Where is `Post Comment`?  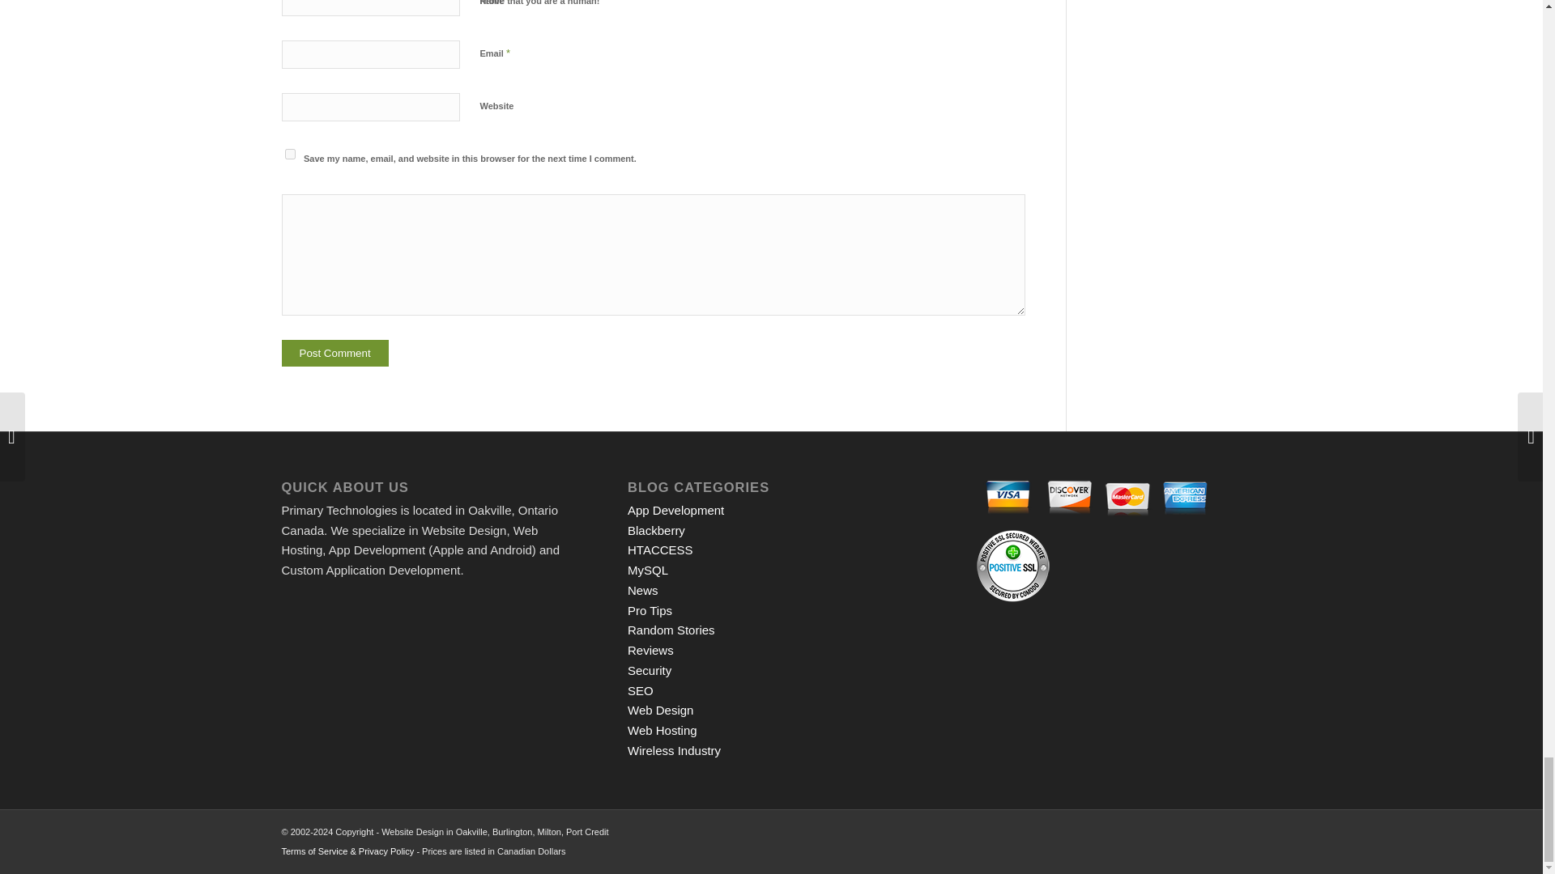 Post Comment is located at coordinates (335, 353).